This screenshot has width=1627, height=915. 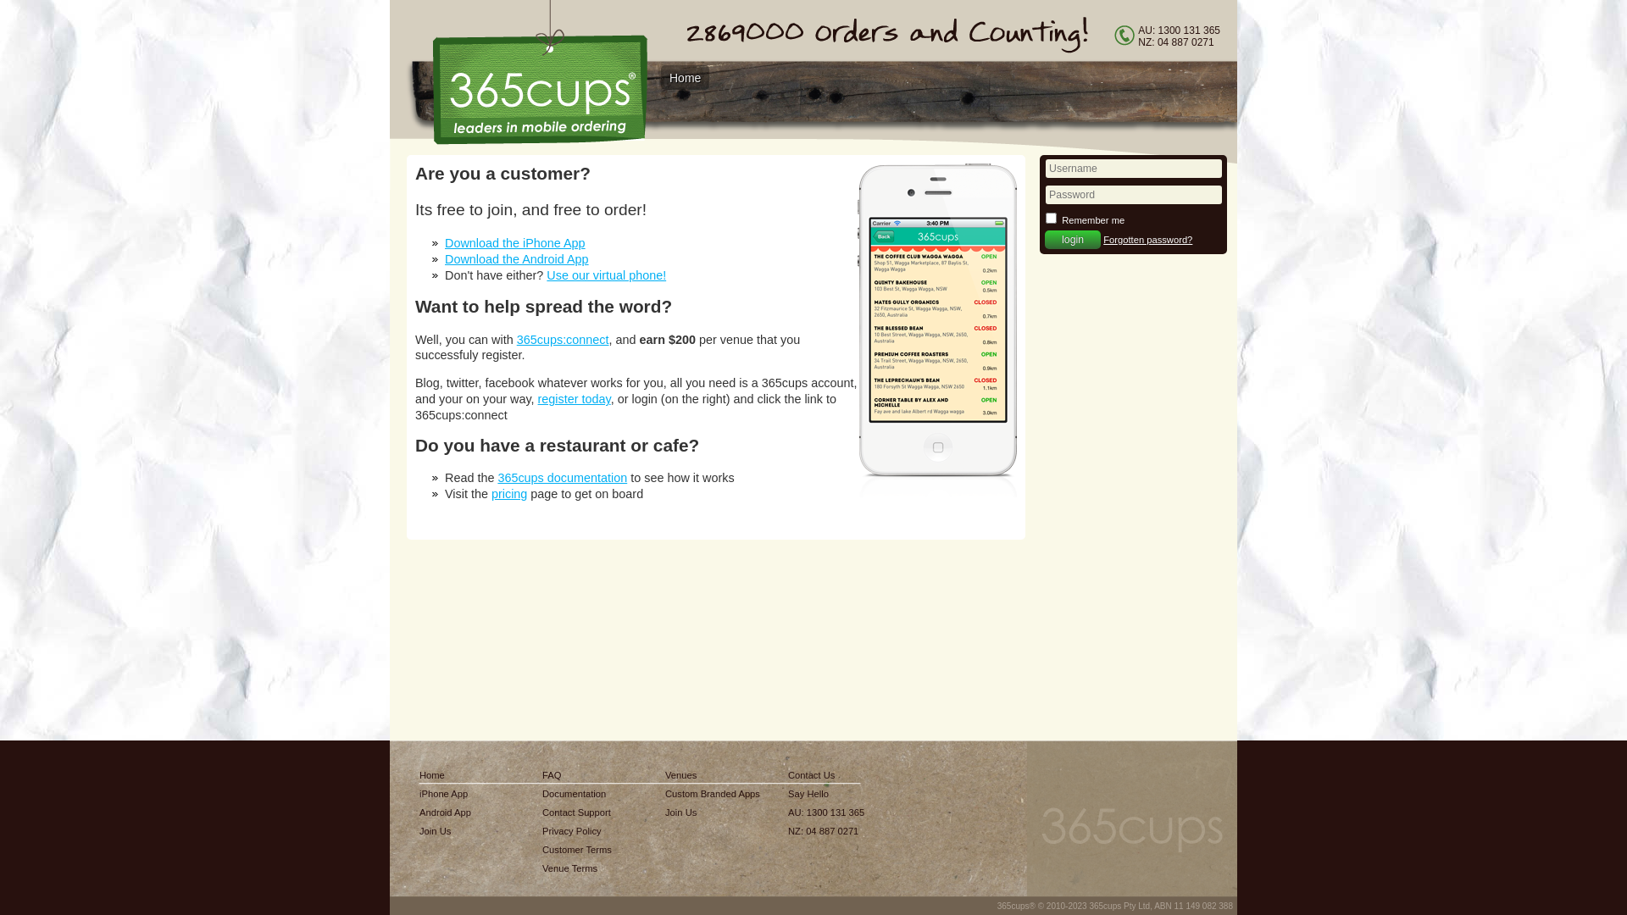 What do you see at coordinates (446, 794) in the screenshot?
I see `iPhone App` at bounding box center [446, 794].